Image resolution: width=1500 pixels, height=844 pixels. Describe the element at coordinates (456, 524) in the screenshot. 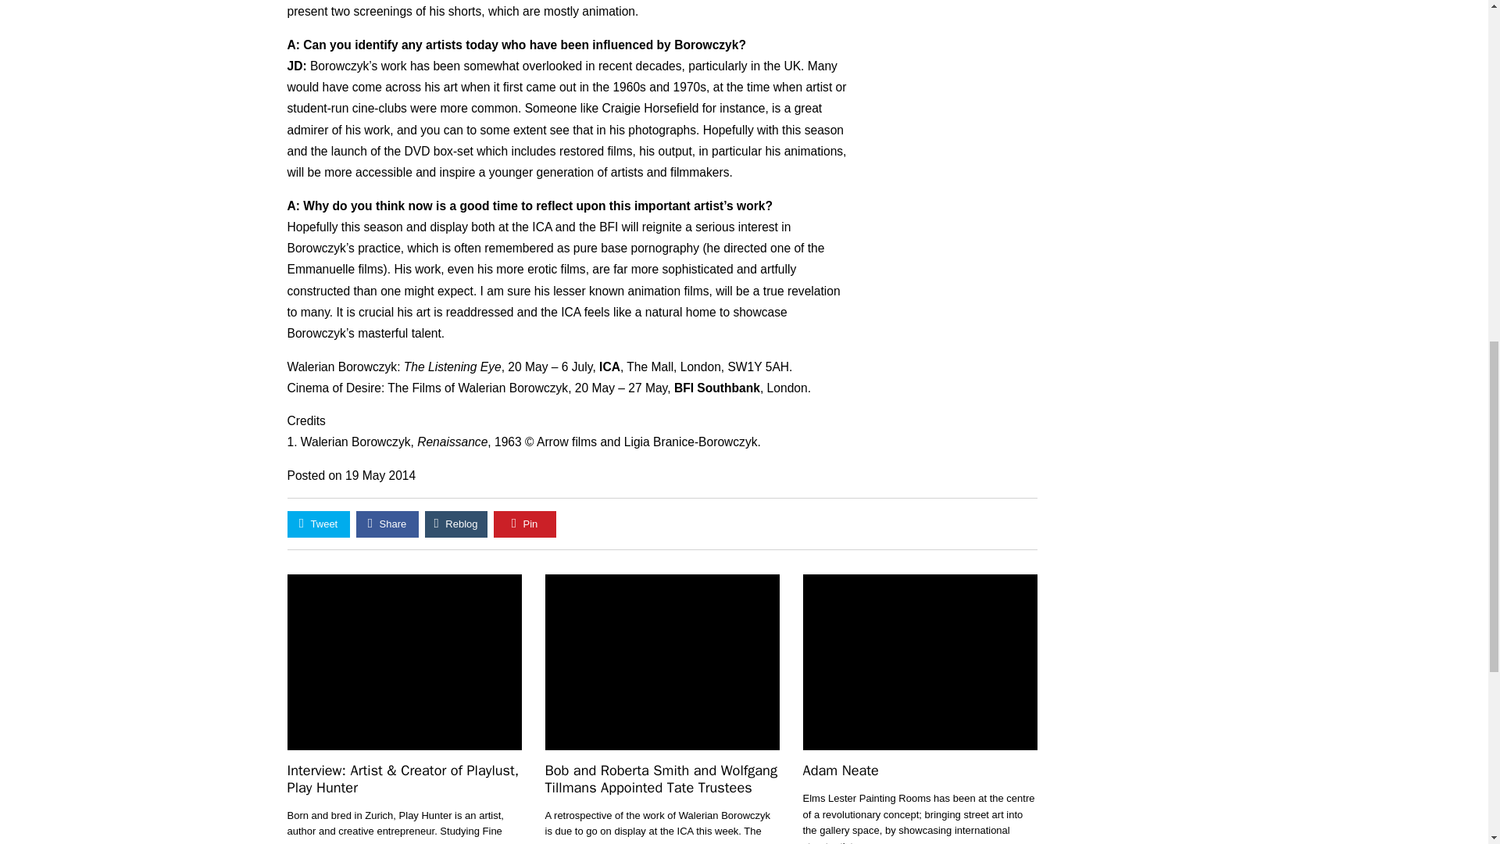

I see `Reblog` at that location.